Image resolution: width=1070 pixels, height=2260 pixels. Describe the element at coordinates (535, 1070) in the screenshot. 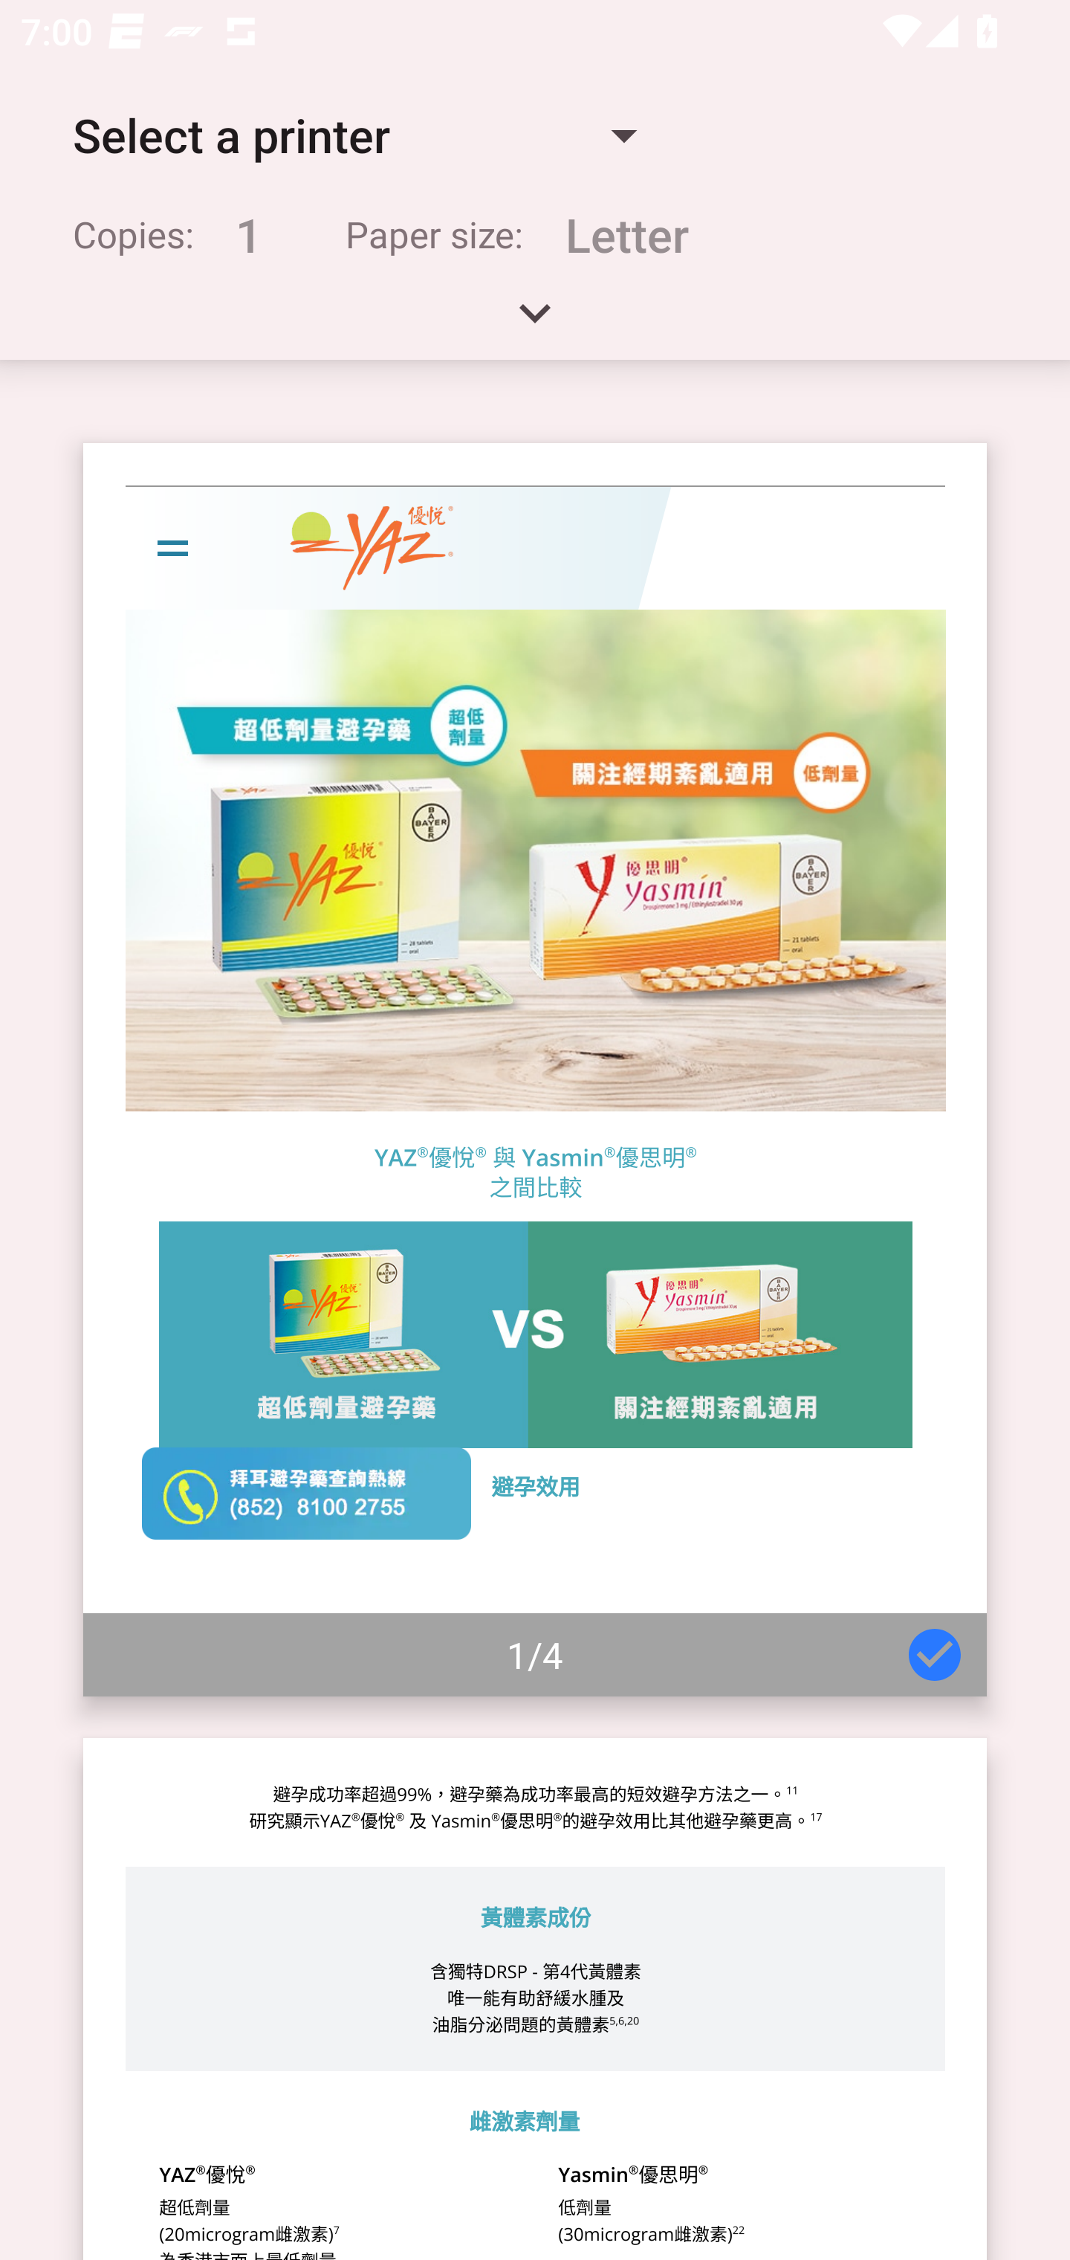

I see `Page 1 of 4 1/4` at that location.